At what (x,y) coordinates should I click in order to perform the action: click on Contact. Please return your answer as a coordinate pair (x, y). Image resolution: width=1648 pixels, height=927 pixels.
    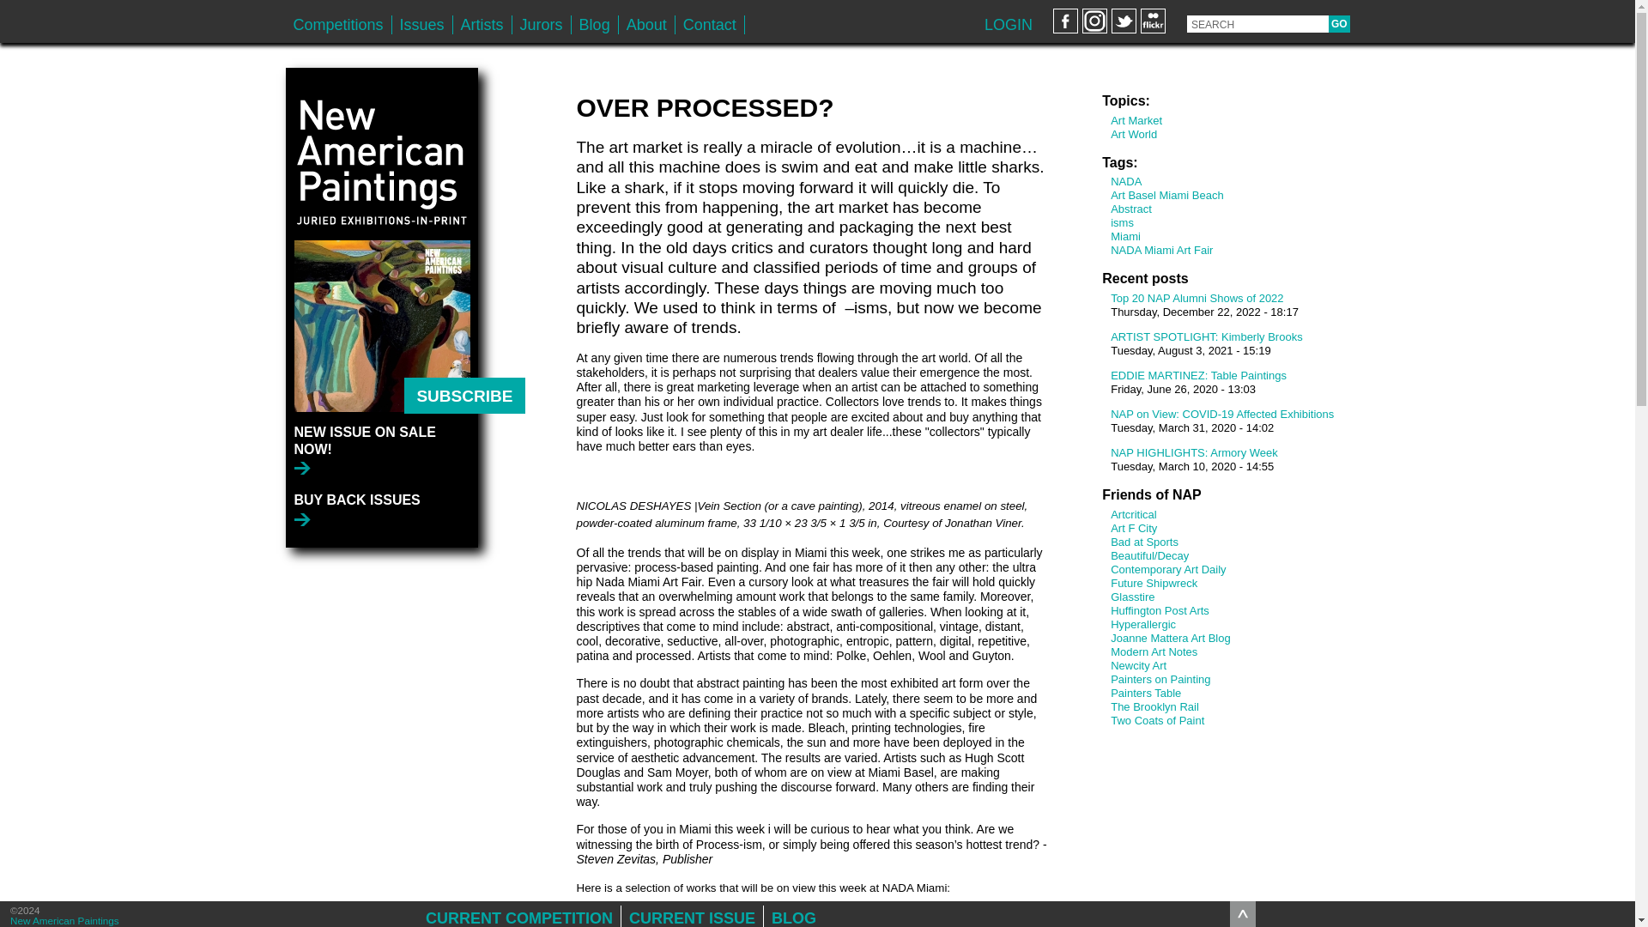
    Looking at the image, I should click on (710, 24).